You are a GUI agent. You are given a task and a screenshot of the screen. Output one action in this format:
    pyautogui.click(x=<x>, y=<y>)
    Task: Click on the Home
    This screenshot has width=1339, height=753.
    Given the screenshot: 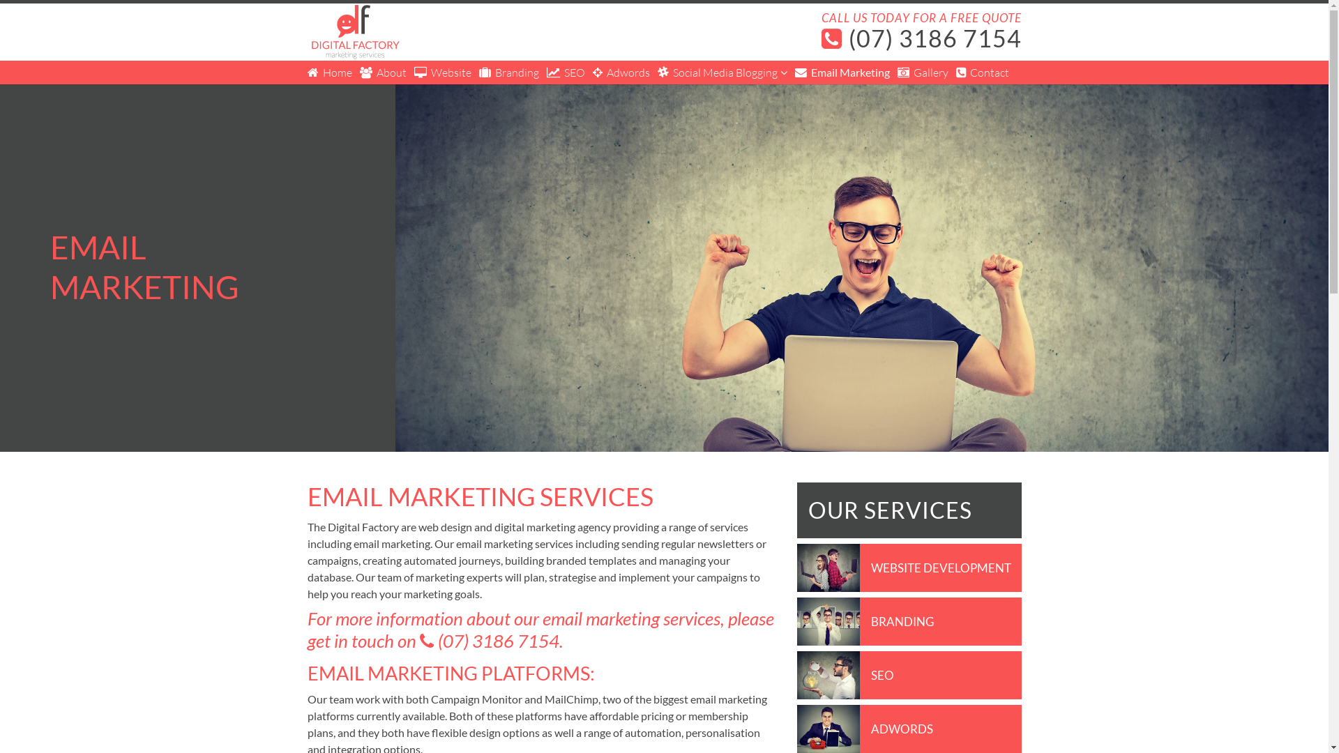 What is the action you would take?
    pyautogui.click(x=329, y=73)
    